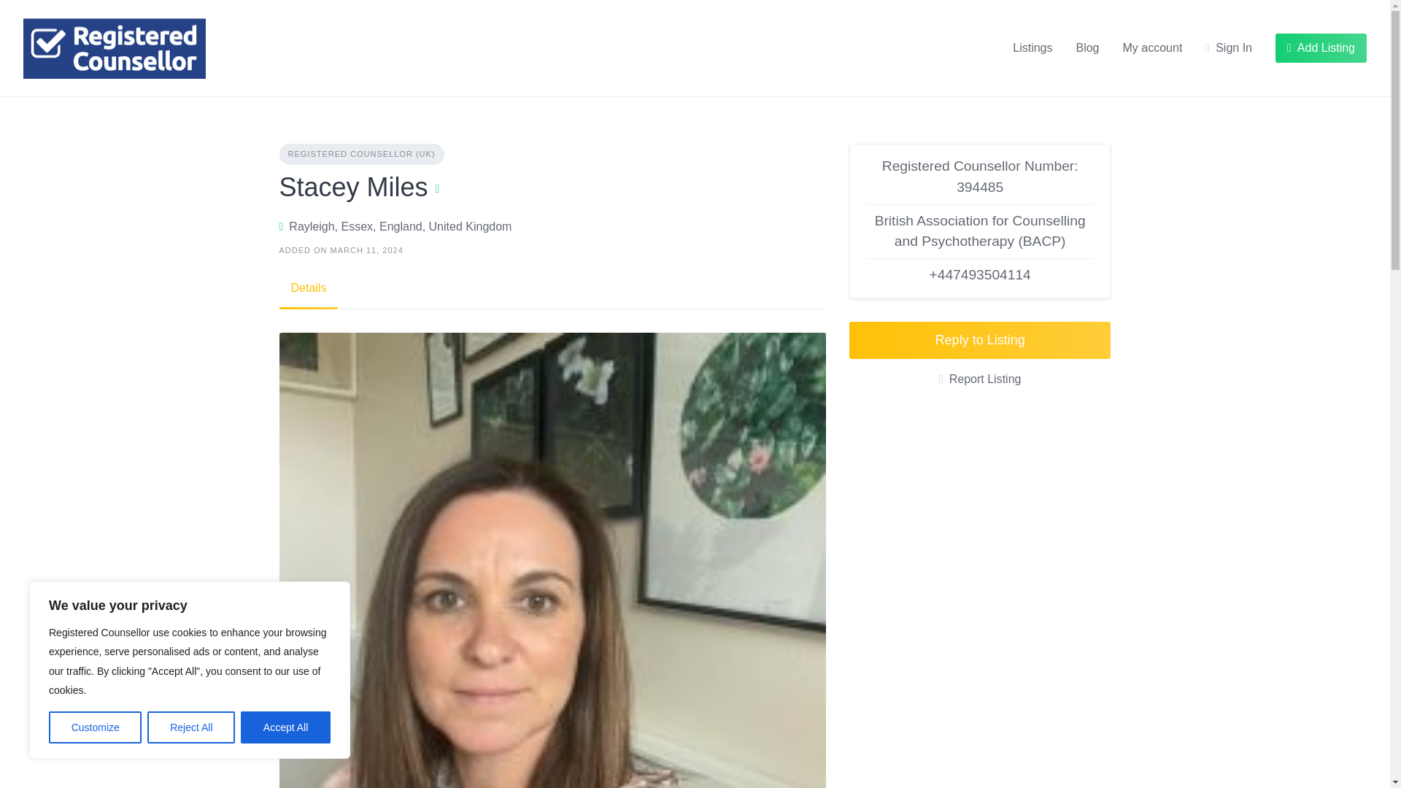 This screenshot has width=1401, height=788. What do you see at coordinates (1087, 48) in the screenshot?
I see `Blog` at bounding box center [1087, 48].